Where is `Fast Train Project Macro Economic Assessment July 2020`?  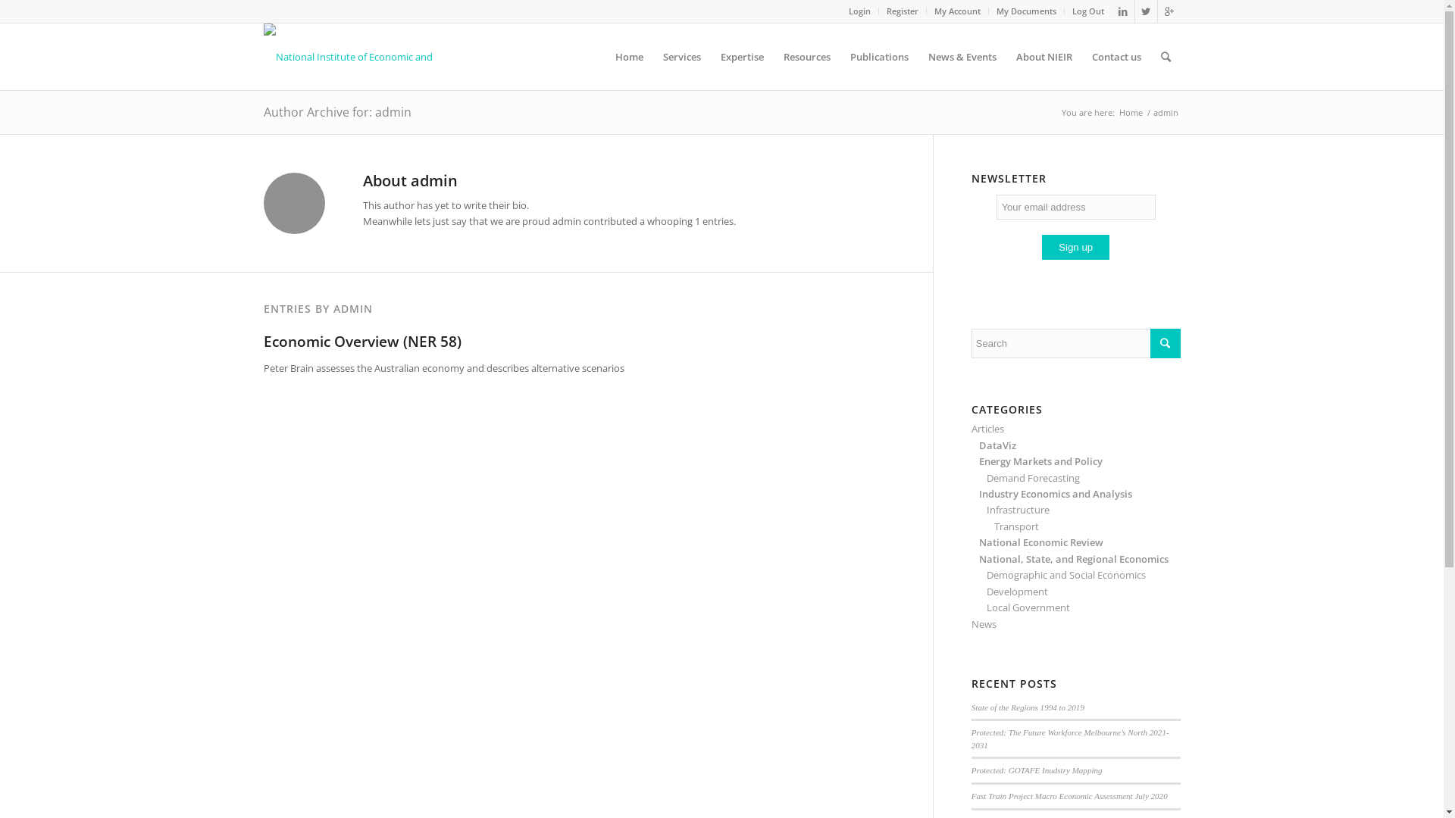
Fast Train Project Macro Economic Assessment July 2020 is located at coordinates (1070, 796).